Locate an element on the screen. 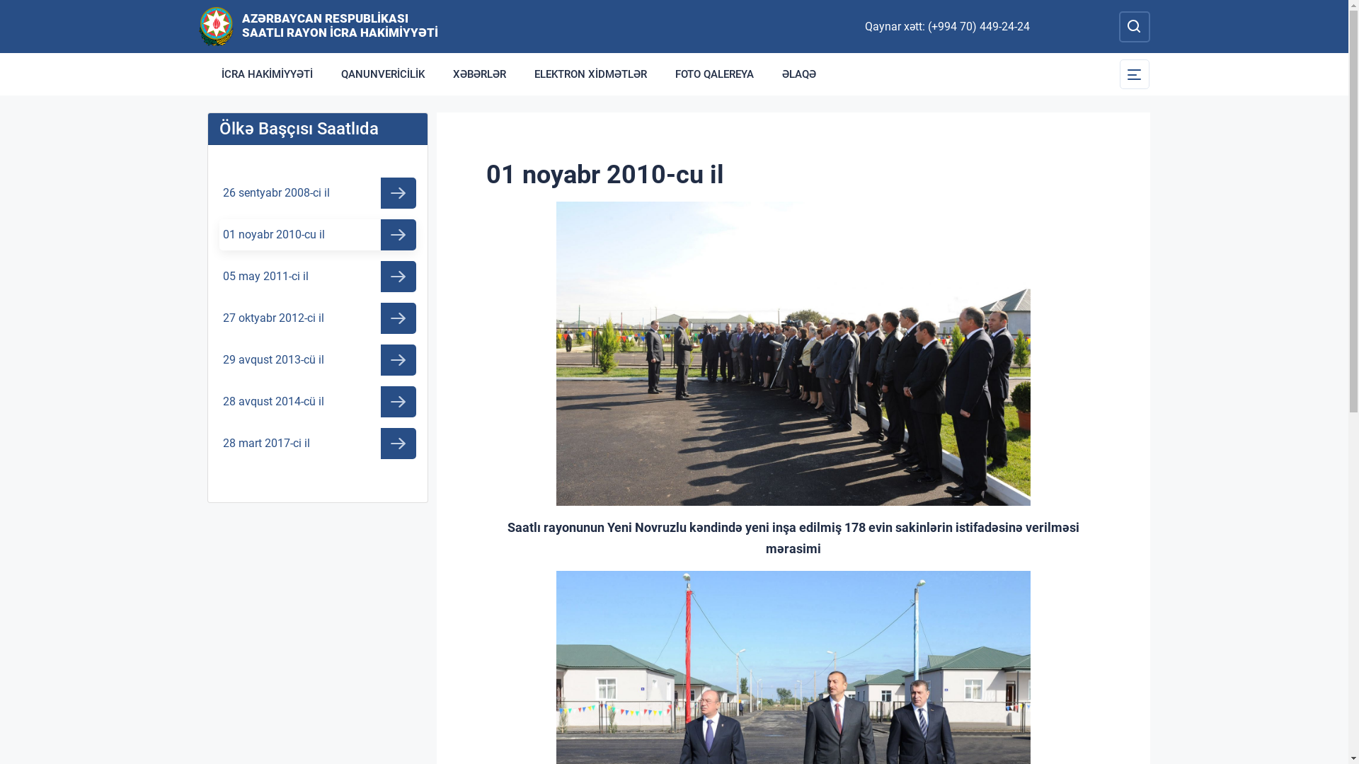  FOTO QALEREYA is located at coordinates (715, 74).